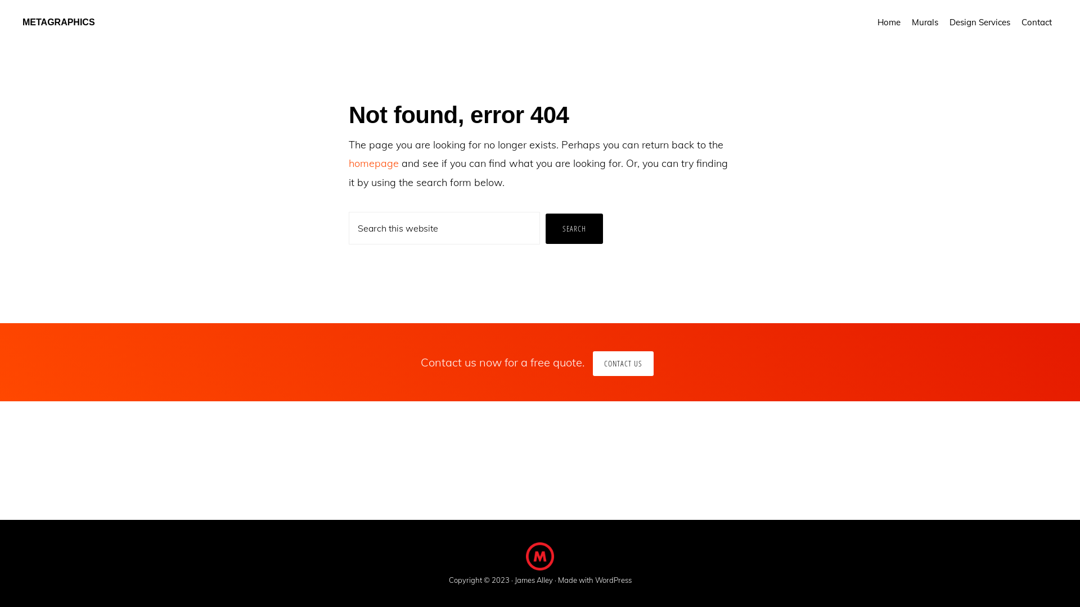  Describe the element at coordinates (613, 581) in the screenshot. I see `WordPress` at that location.